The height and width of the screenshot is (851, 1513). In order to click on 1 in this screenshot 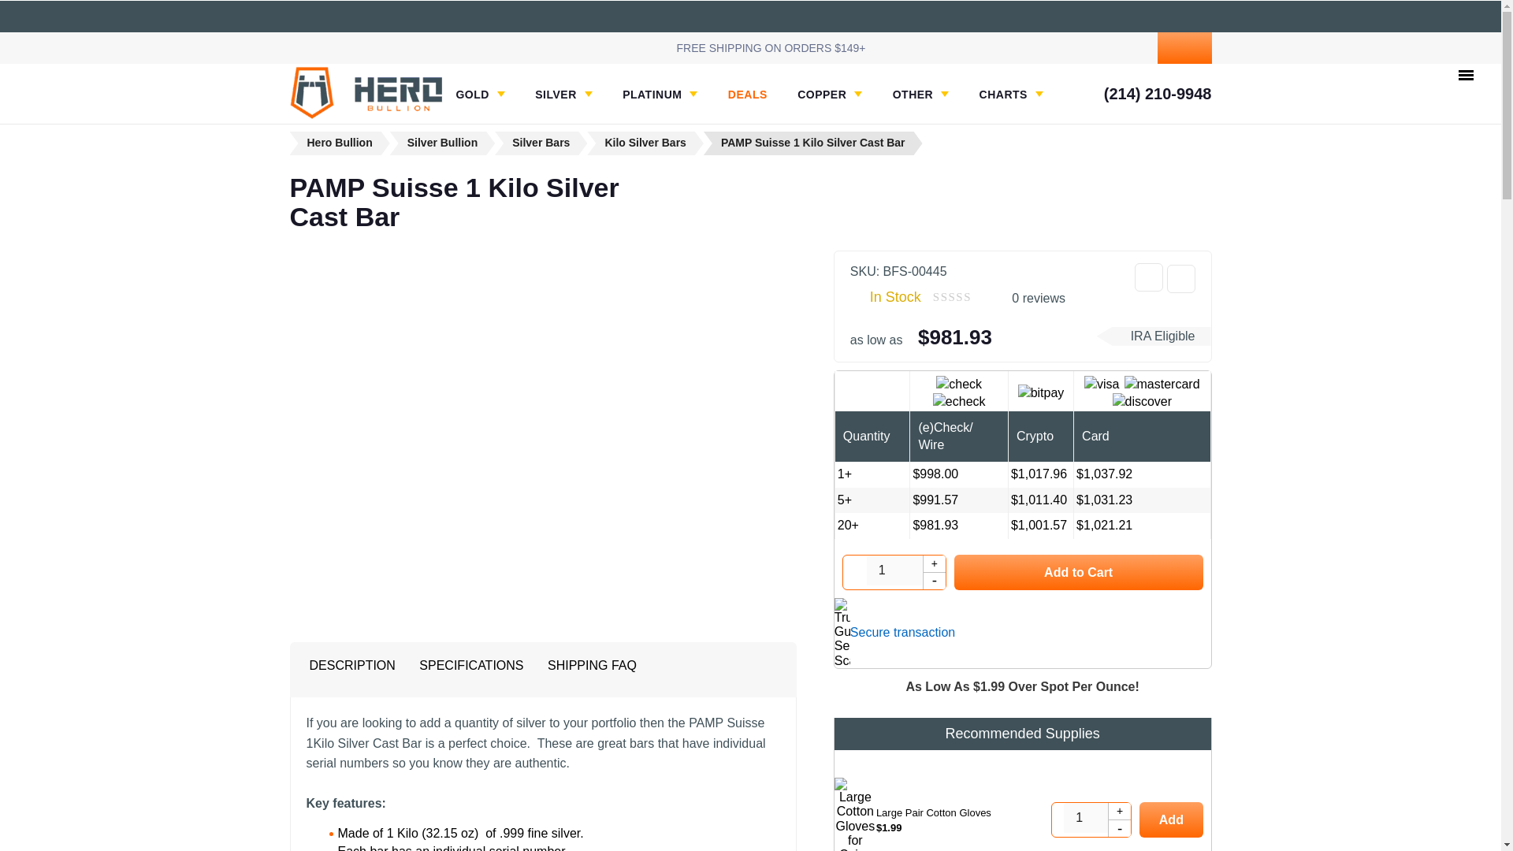, I will do `click(1091, 818)`.